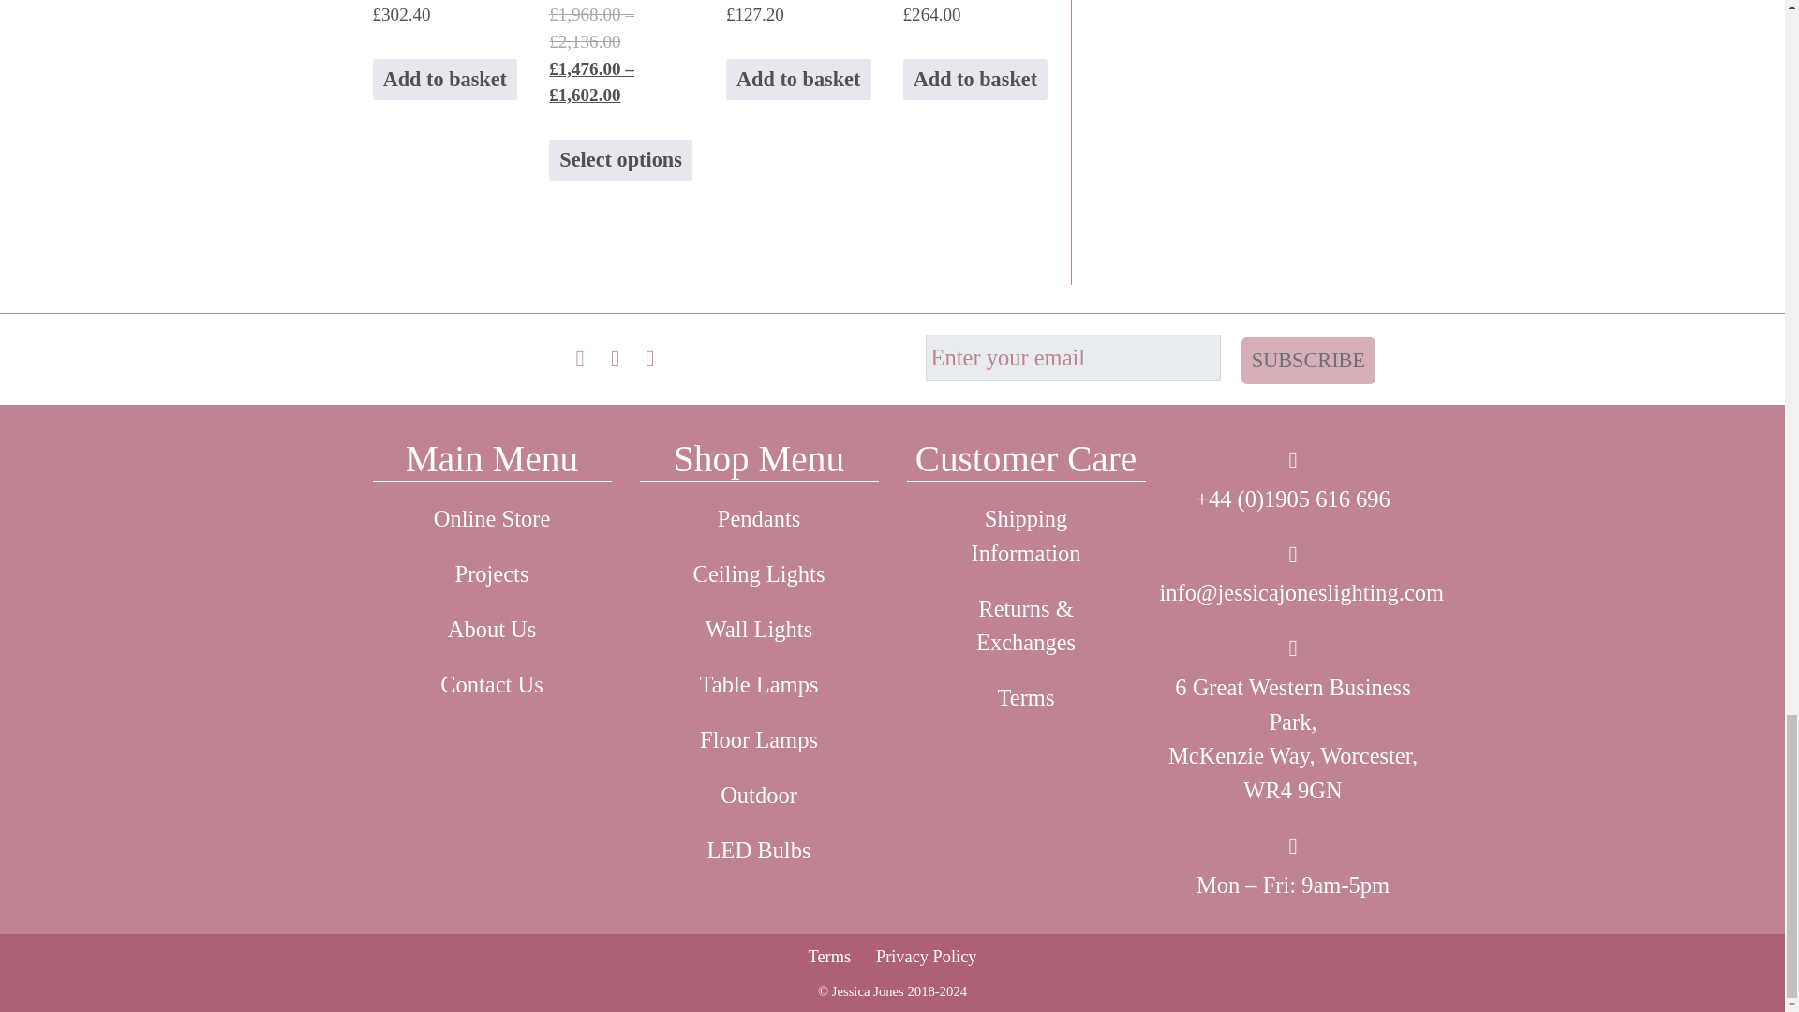 The height and width of the screenshot is (1012, 1799). I want to click on Contact Us, so click(491, 686).